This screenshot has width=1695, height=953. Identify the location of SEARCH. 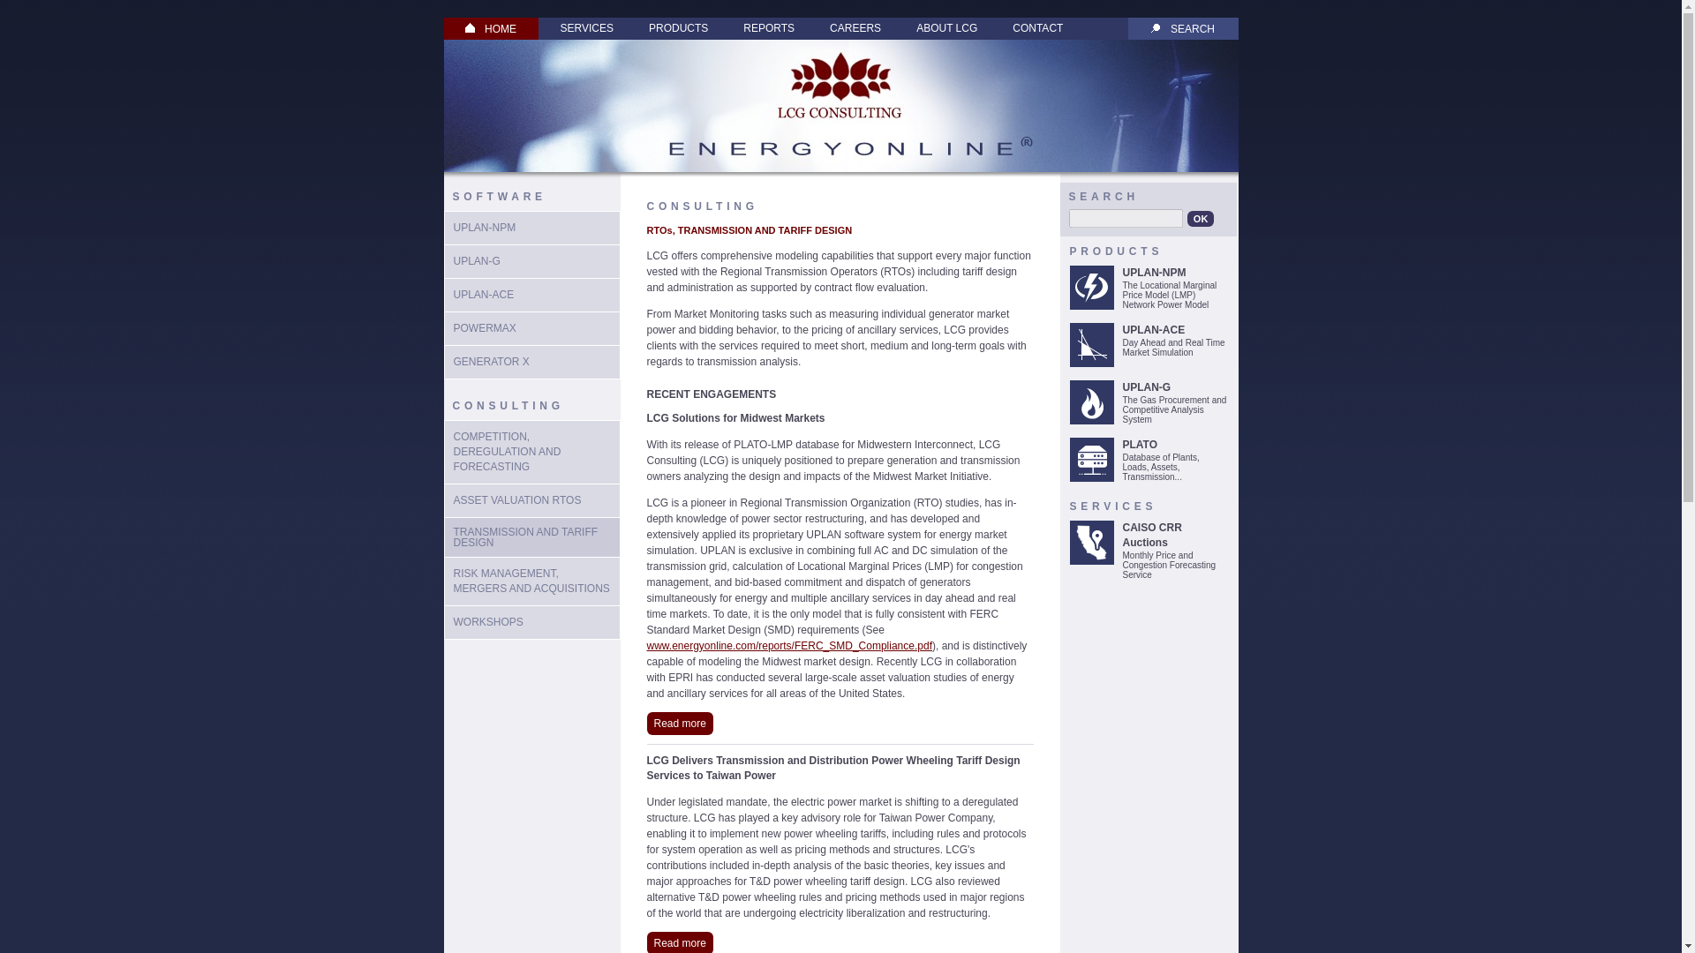
(1183, 28).